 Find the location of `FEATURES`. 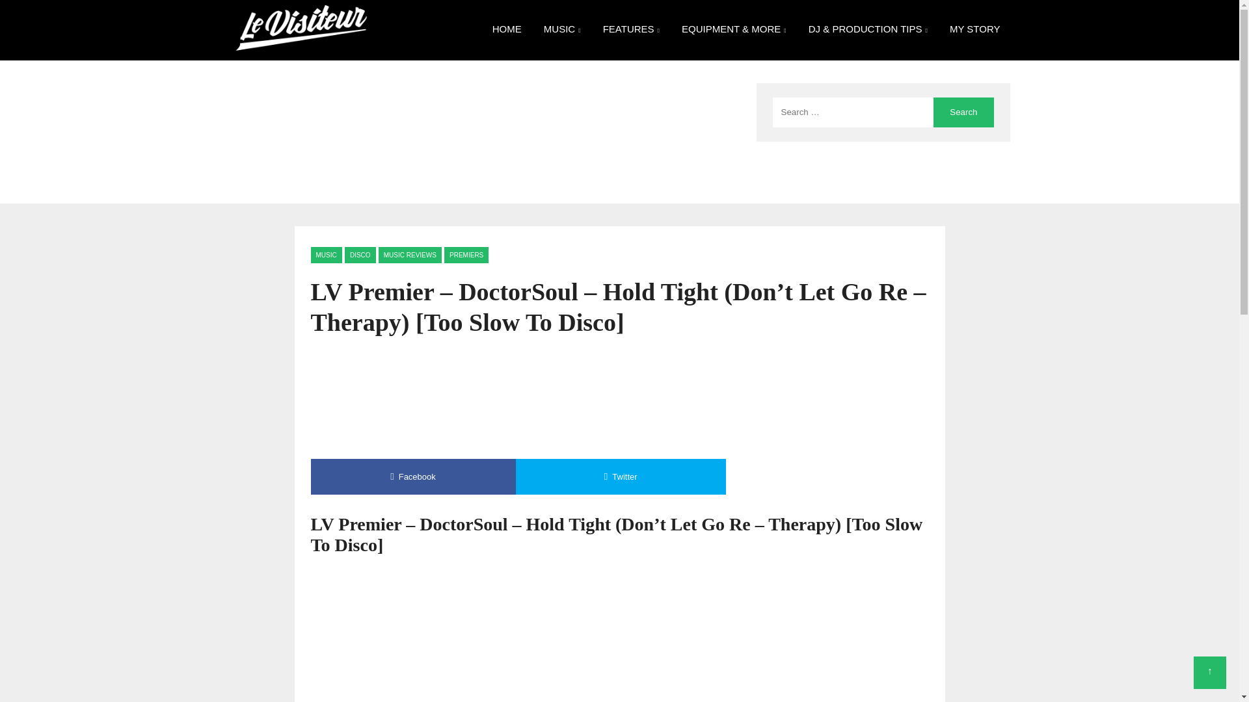

FEATURES is located at coordinates (631, 30).